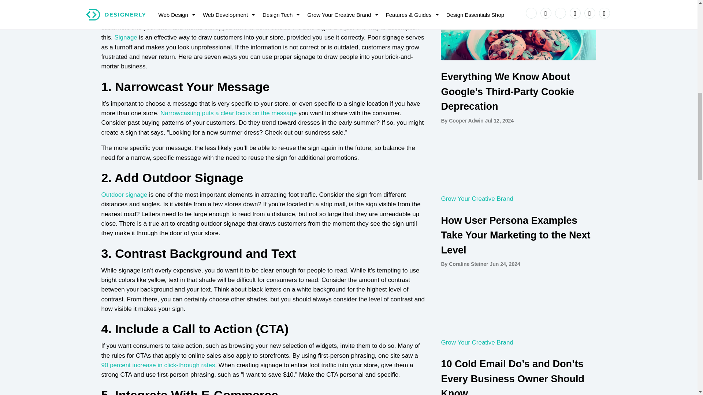  What do you see at coordinates (124, 195) in the screenshot?
I see `Outdoor signage` at bounding box center [124, 195].